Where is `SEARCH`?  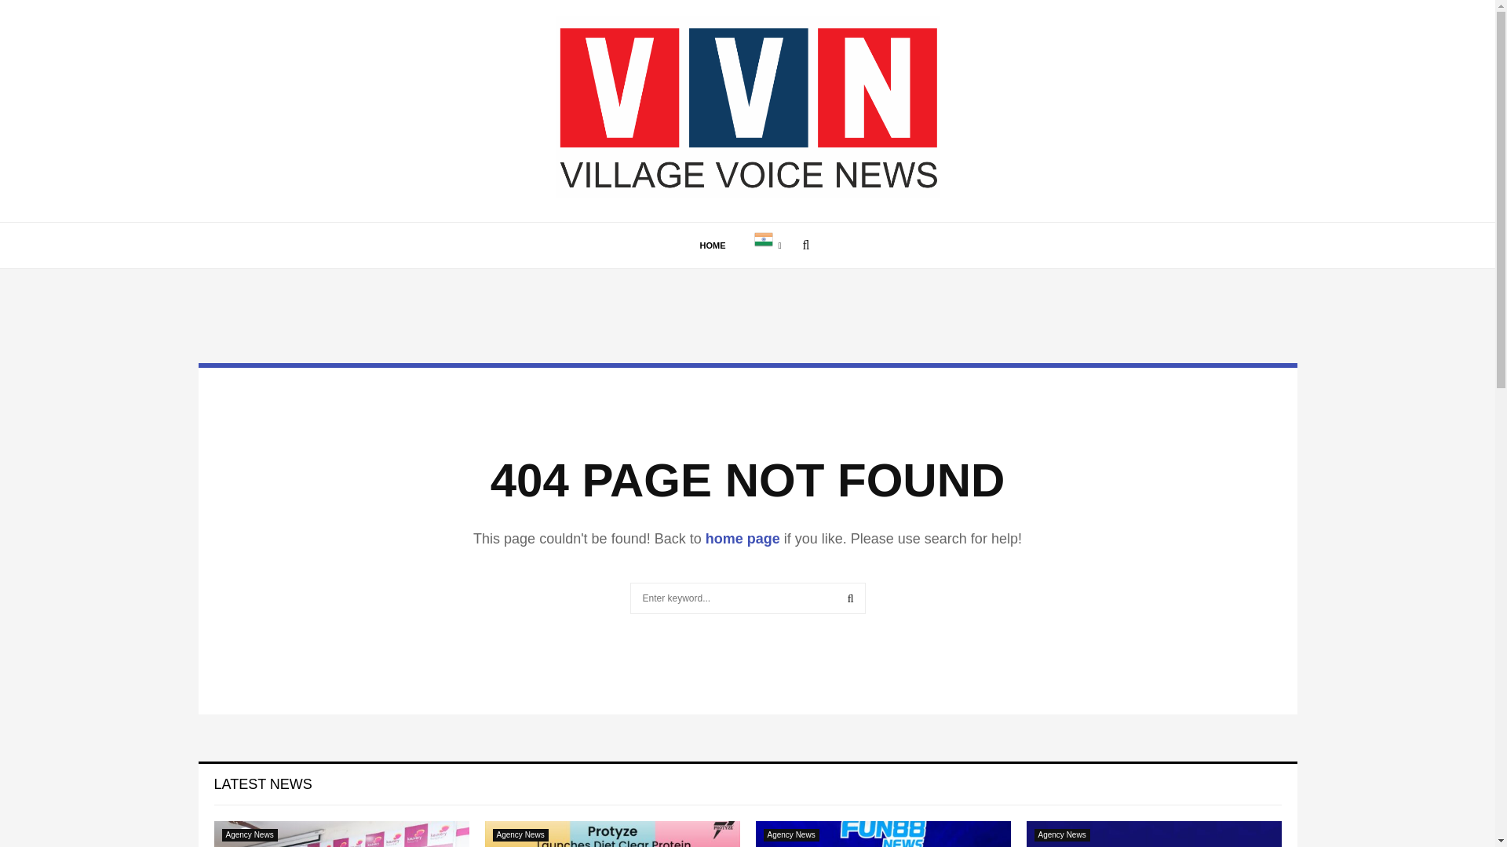 SEARCH is located at coordinates (851, 598).